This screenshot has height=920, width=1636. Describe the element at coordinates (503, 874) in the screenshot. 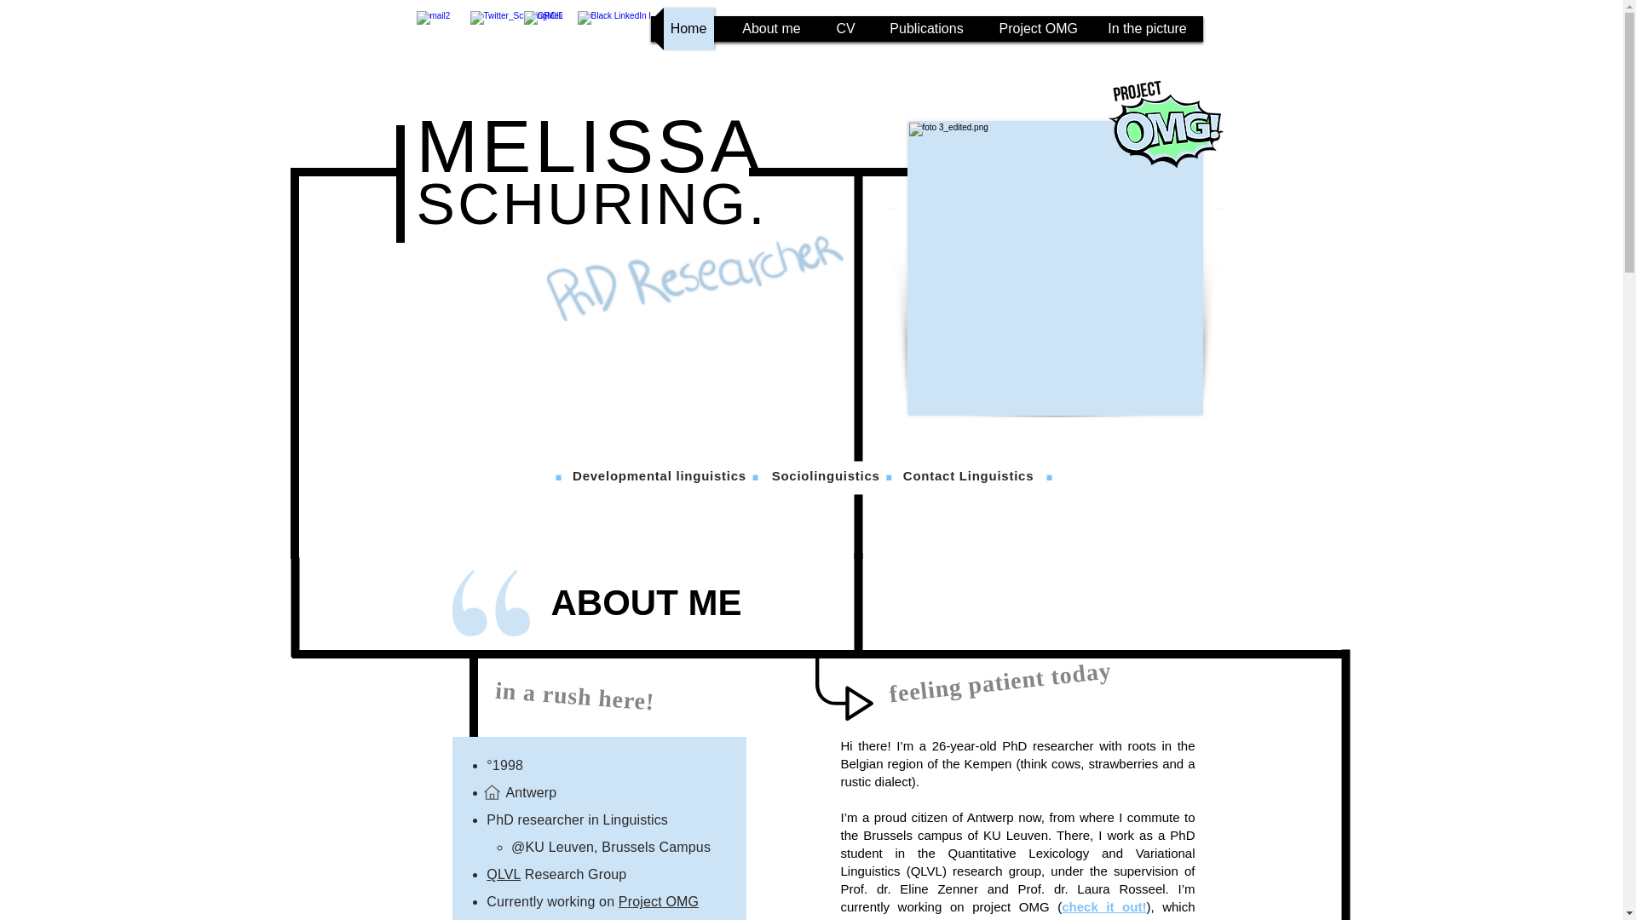

I see `QLVL` at that location.